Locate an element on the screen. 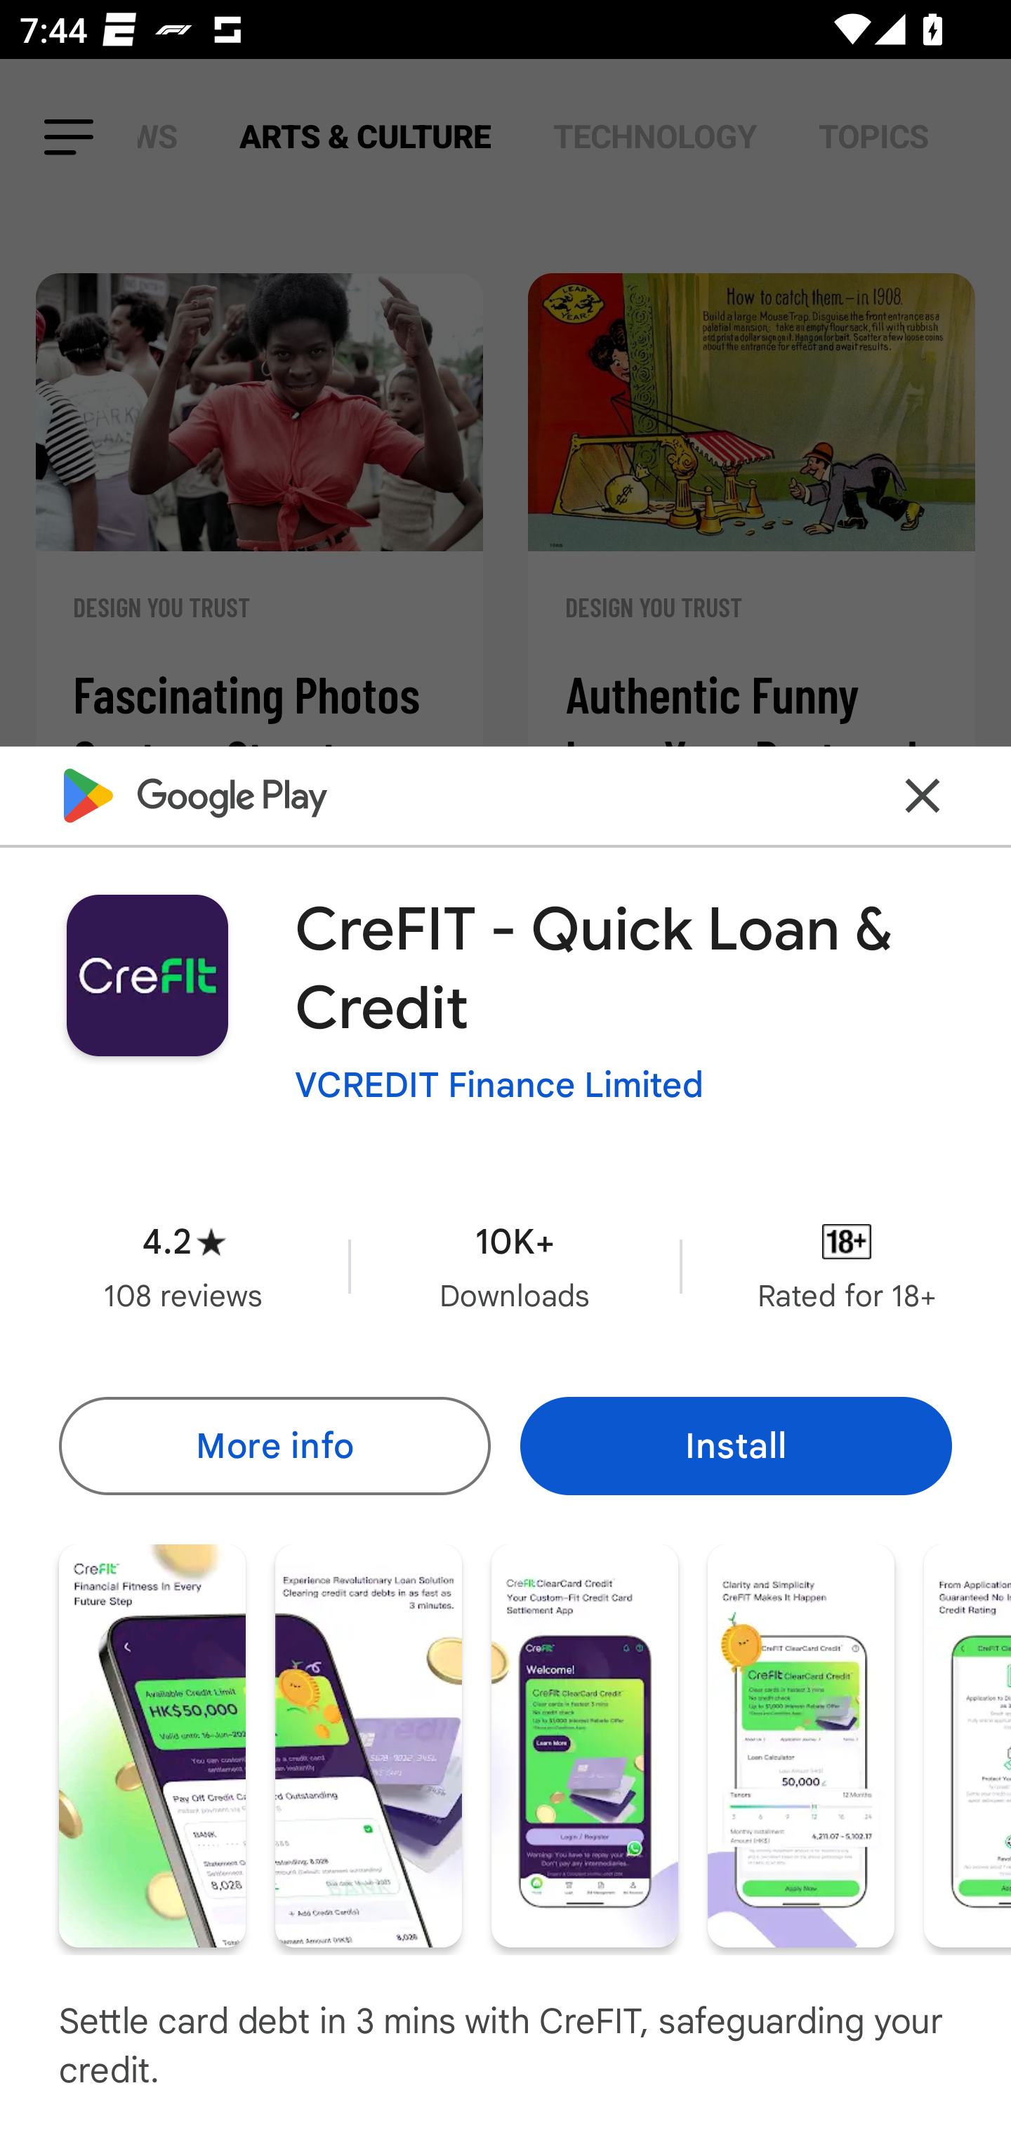  VCREDIT Finance Limited is located at coordinates (499, 1085).